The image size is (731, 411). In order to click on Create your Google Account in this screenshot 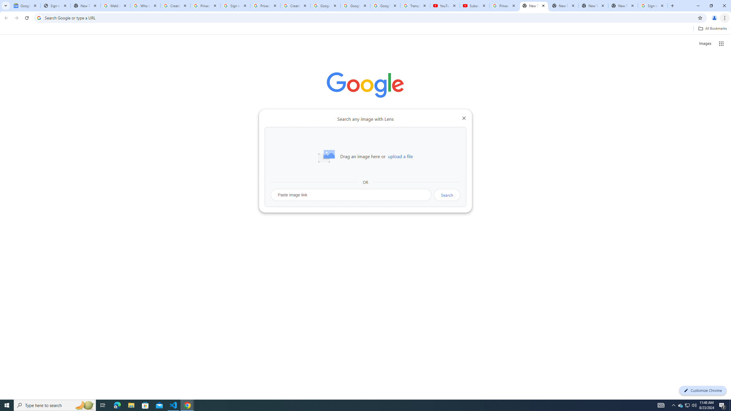, I will do `click(295, 6)`.